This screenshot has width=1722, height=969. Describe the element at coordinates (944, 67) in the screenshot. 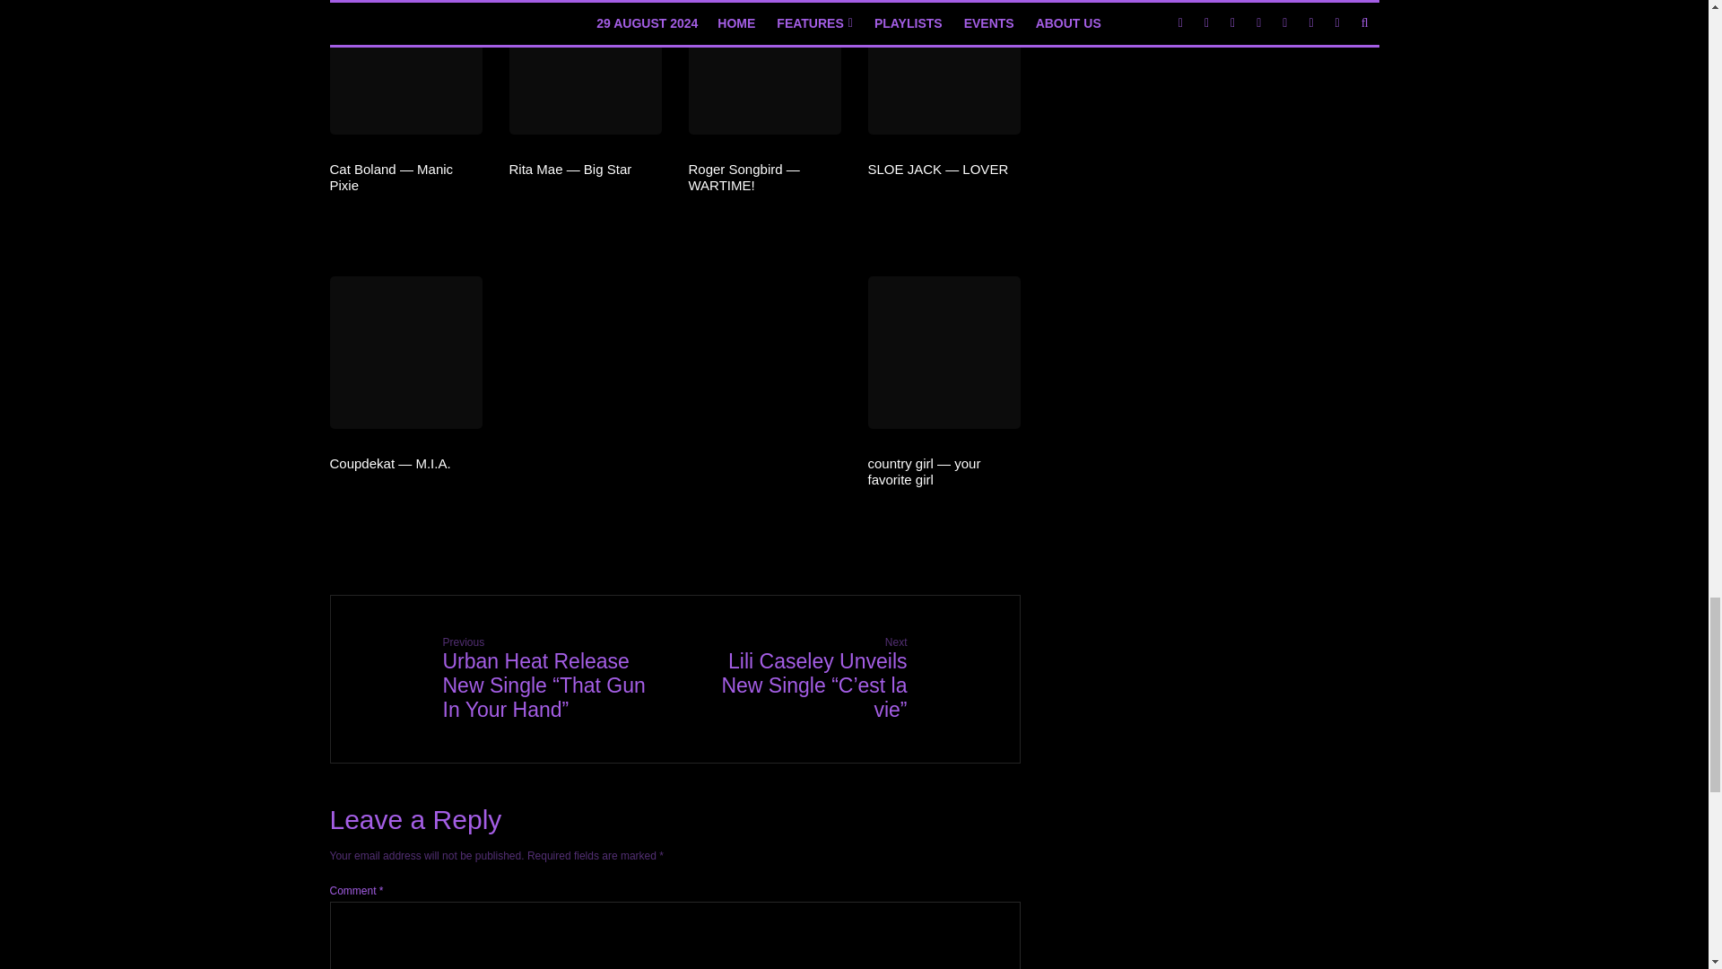

I see `sloe jack 1` at that location.